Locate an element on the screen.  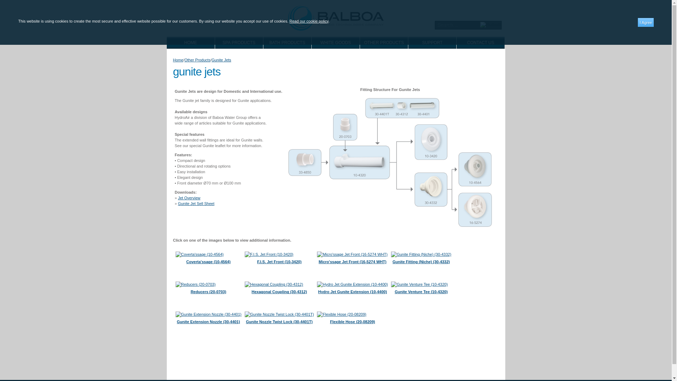
Follow us on Facebook is located at coordinates (496, 8).